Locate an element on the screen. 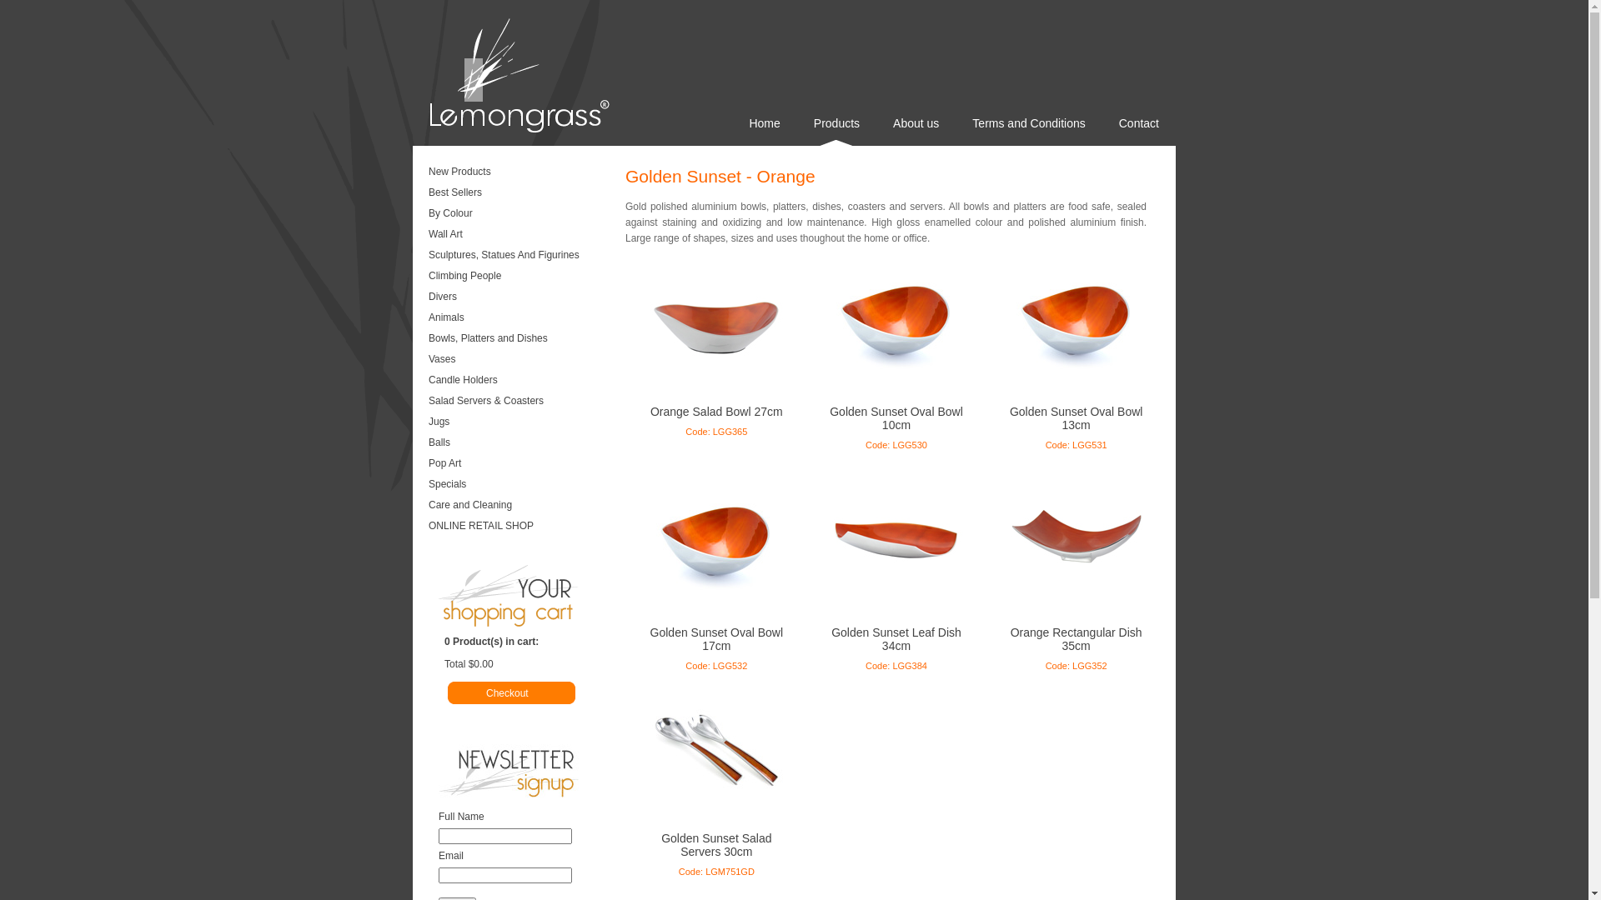  Climbing People is located at coordinates (517, 277).